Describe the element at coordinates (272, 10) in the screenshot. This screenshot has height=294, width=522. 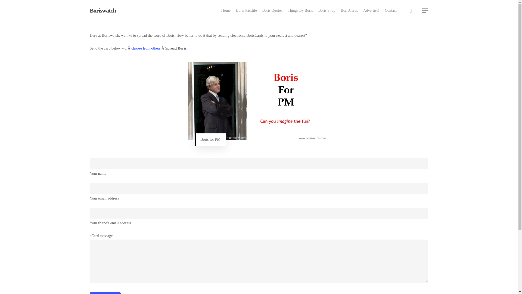
I see `Boris Quotes` at that location.